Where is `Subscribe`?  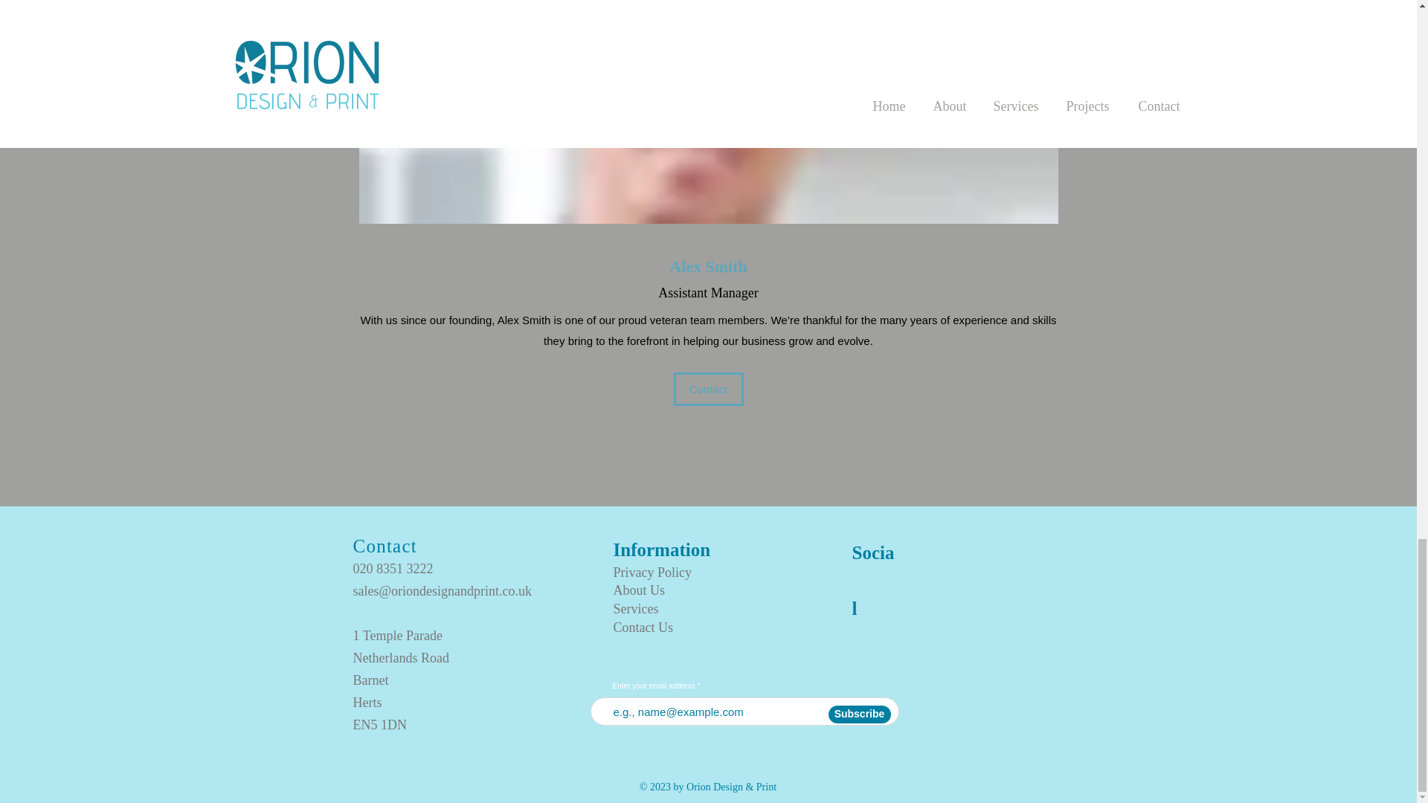 Subscribe is located at coordinates (860, 715).